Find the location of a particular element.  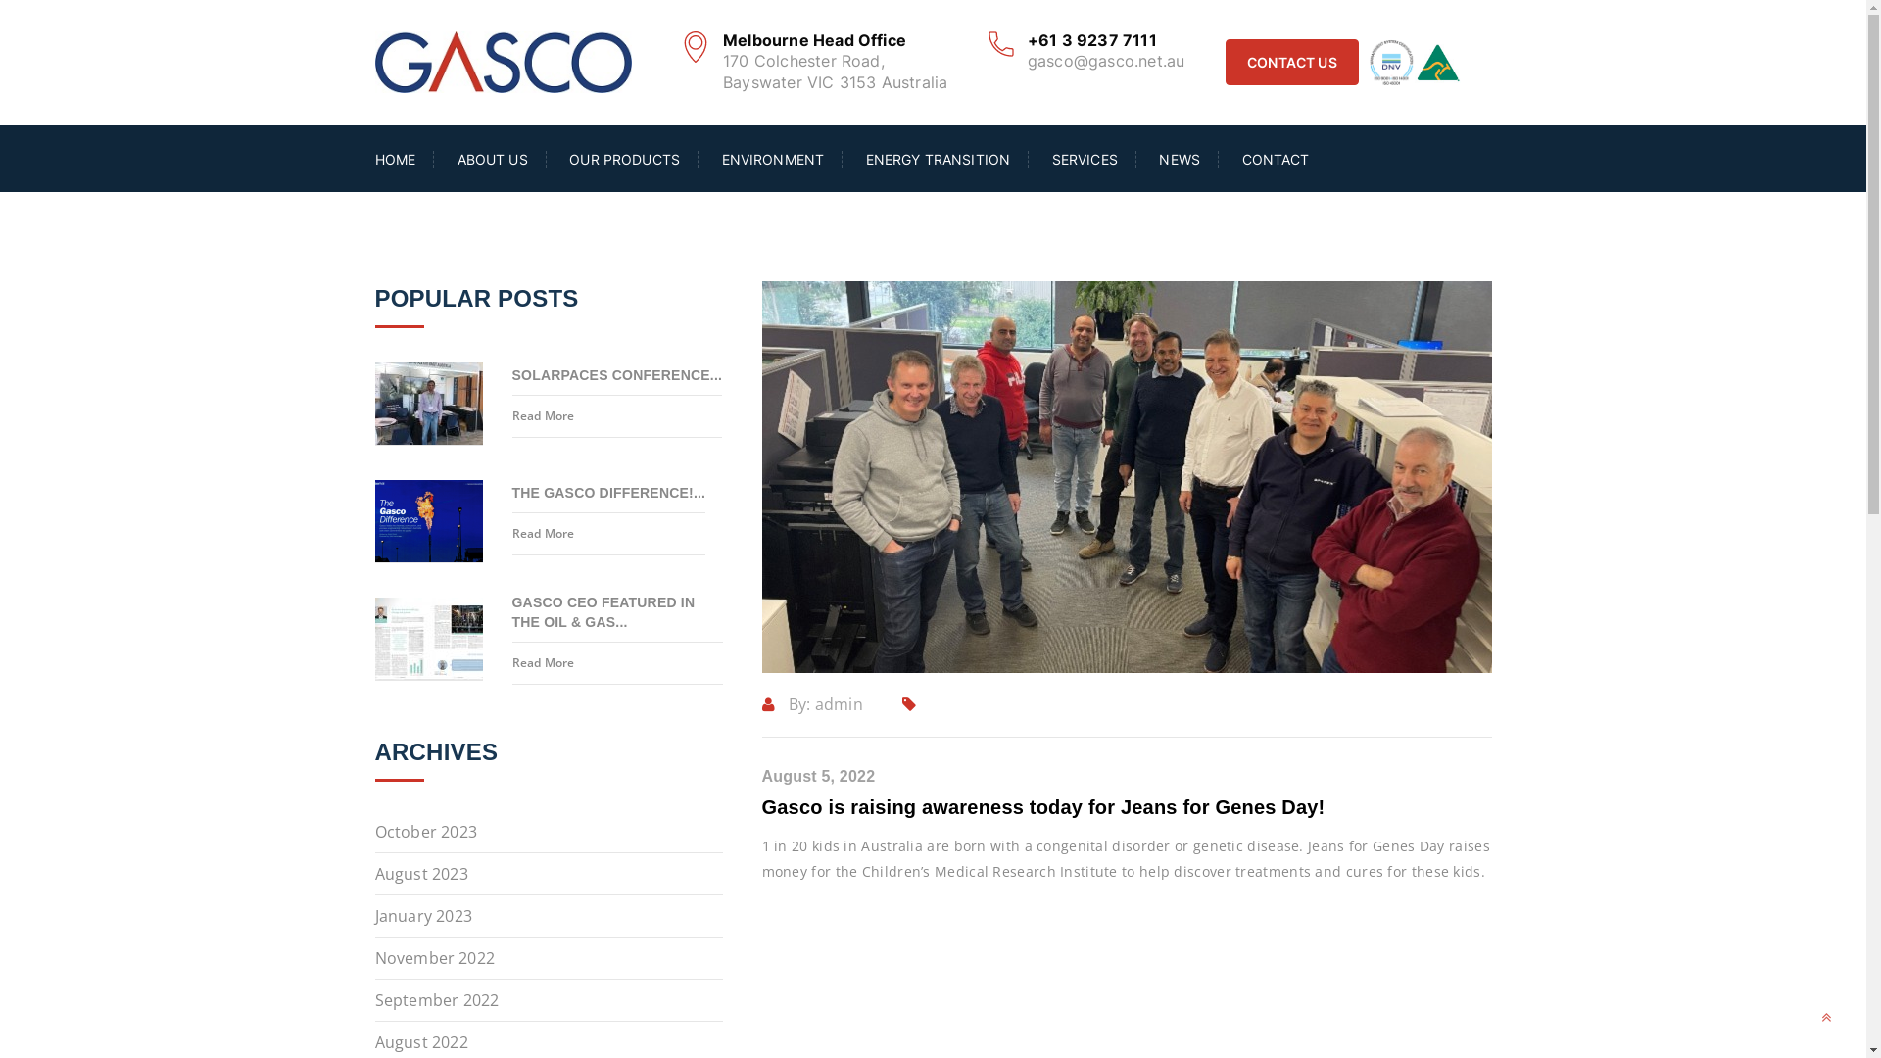

Read More is located at coordinates (617, 416).